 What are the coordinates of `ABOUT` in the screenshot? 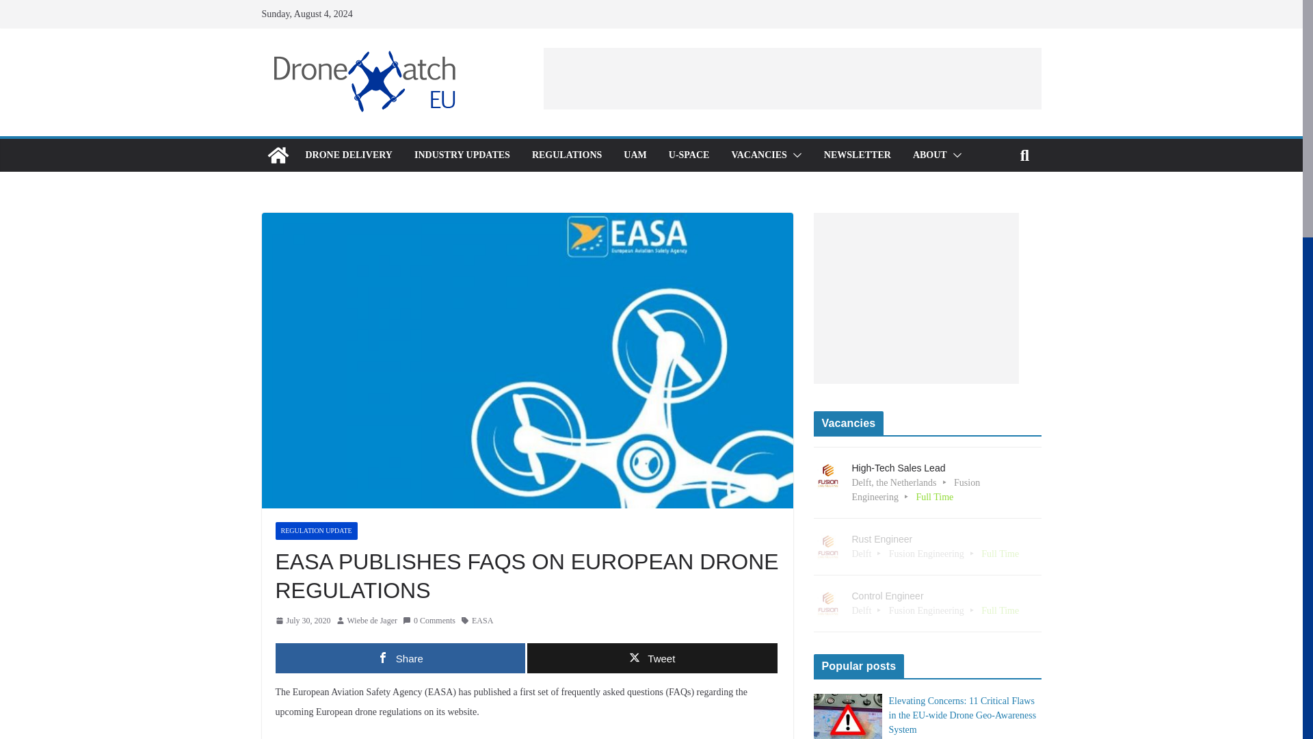 It's located at (929, 155).